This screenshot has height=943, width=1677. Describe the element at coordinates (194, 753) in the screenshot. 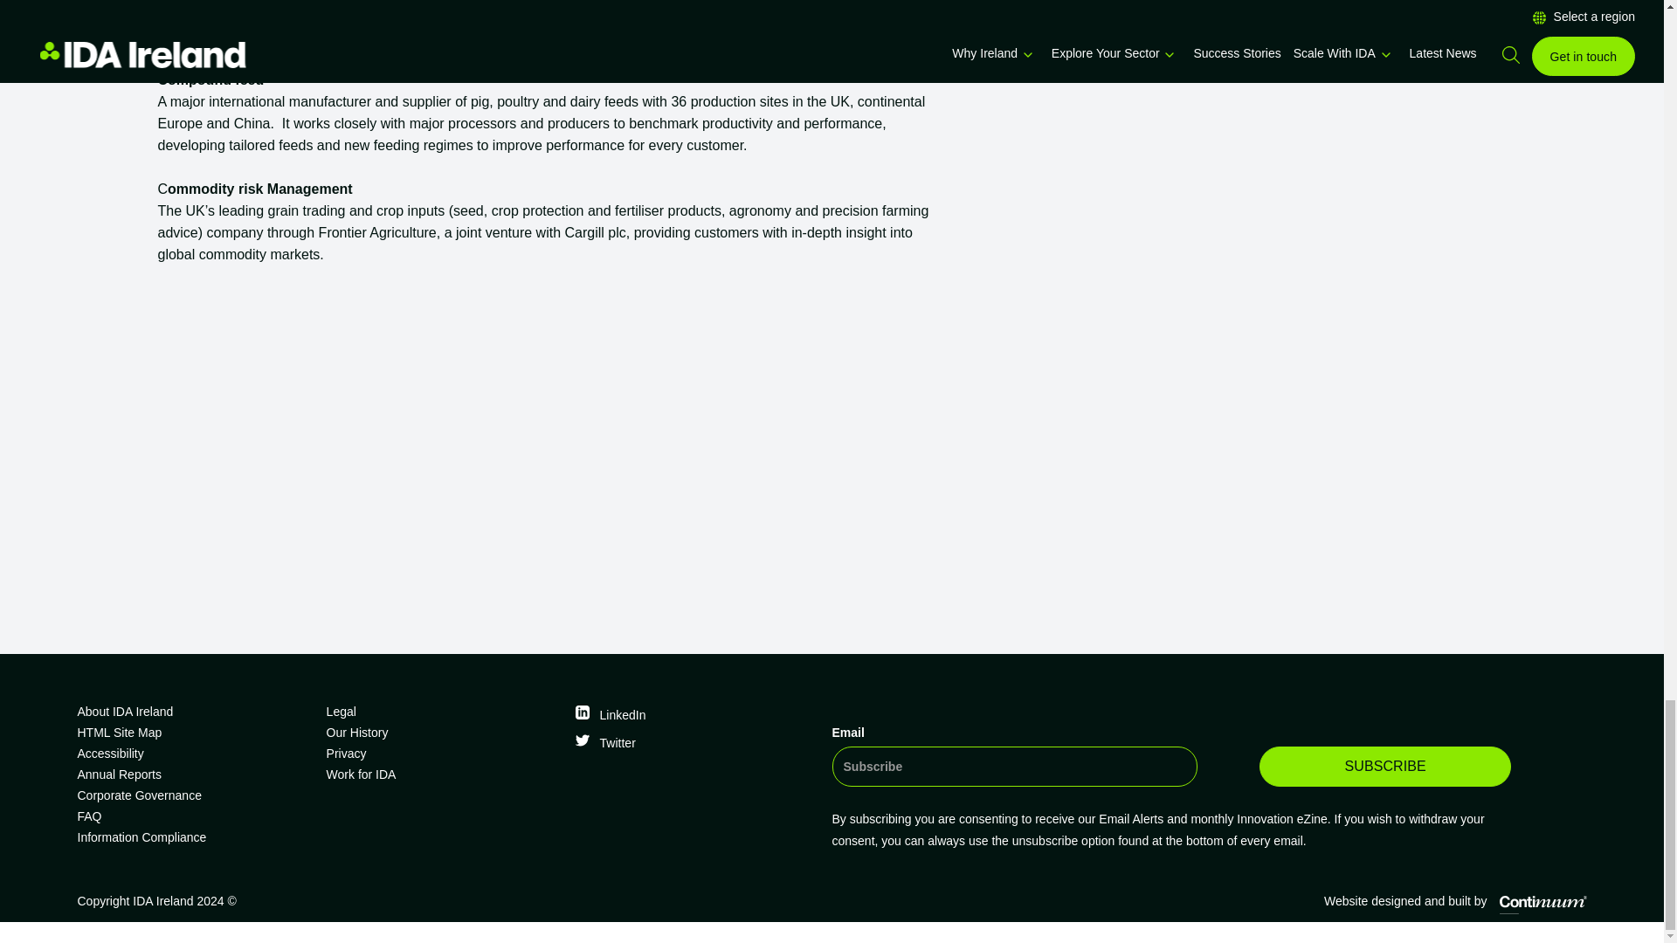

I see `Accessibility` at that location.